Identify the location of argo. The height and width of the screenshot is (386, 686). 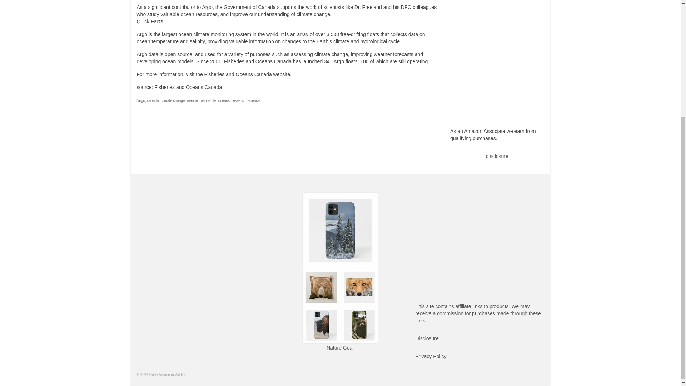
(141, 101).